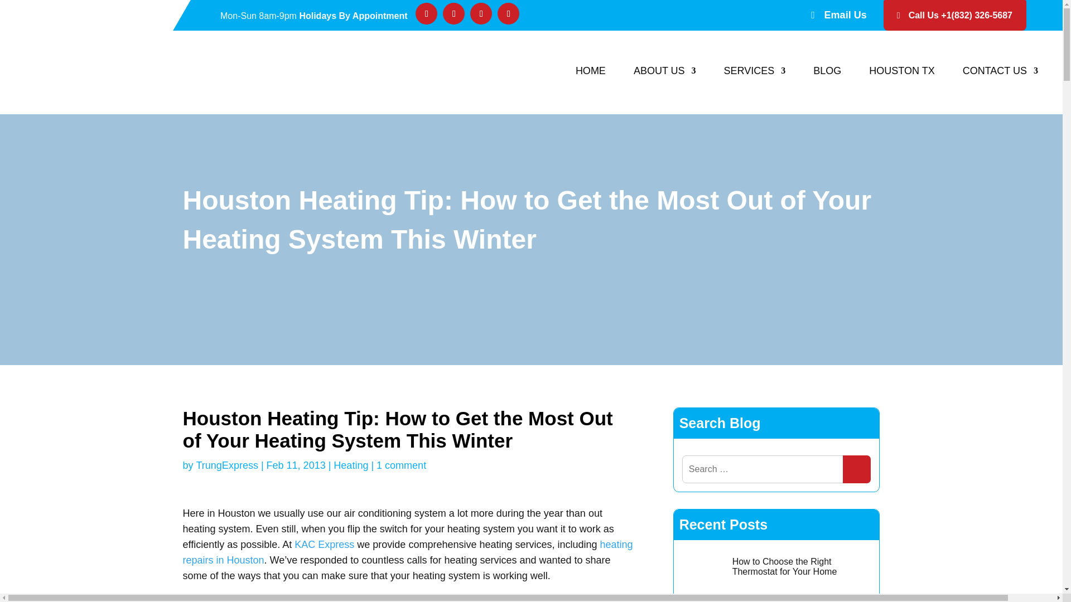 This screenshot has height=602, width=1071. What do you see at coordinates (111, 72) in the screenshot?
I see `new-logo` at bounding box center [111, 72].